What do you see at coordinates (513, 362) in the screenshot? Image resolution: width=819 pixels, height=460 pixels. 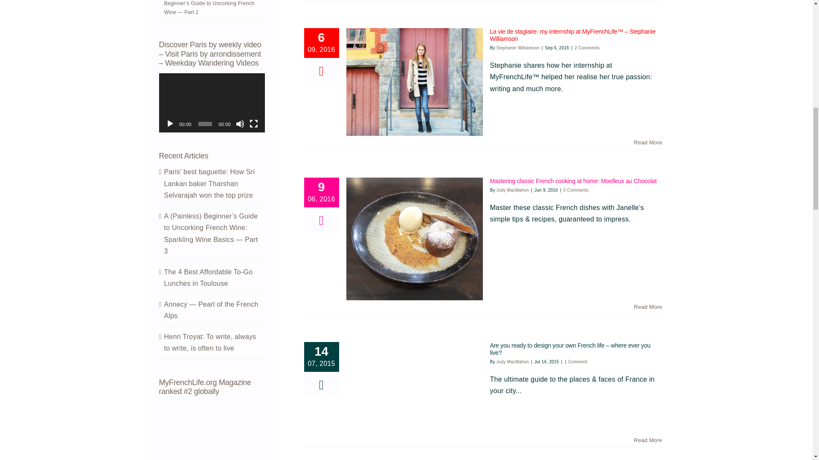 I see `Posts by Judy MacMahon` at bounding box center [513, 362].